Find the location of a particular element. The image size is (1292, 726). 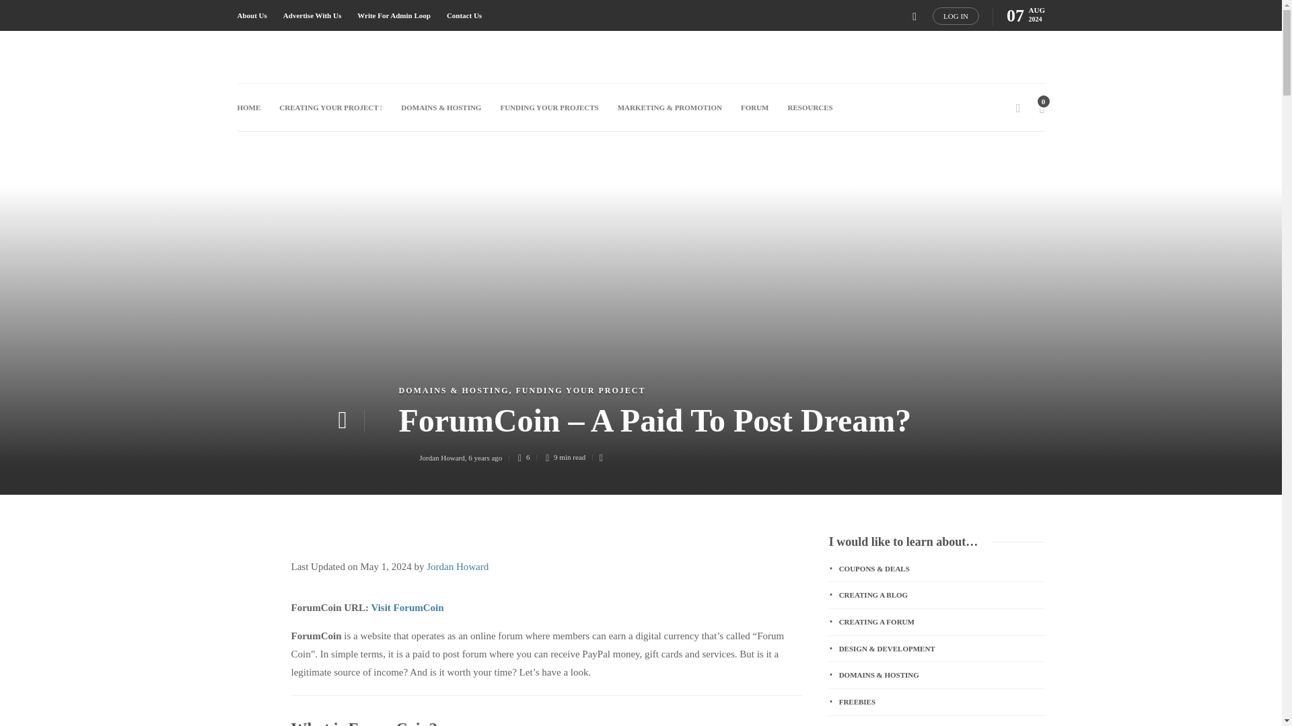

Write For Admin Loop is located at coordinates (394, 15).